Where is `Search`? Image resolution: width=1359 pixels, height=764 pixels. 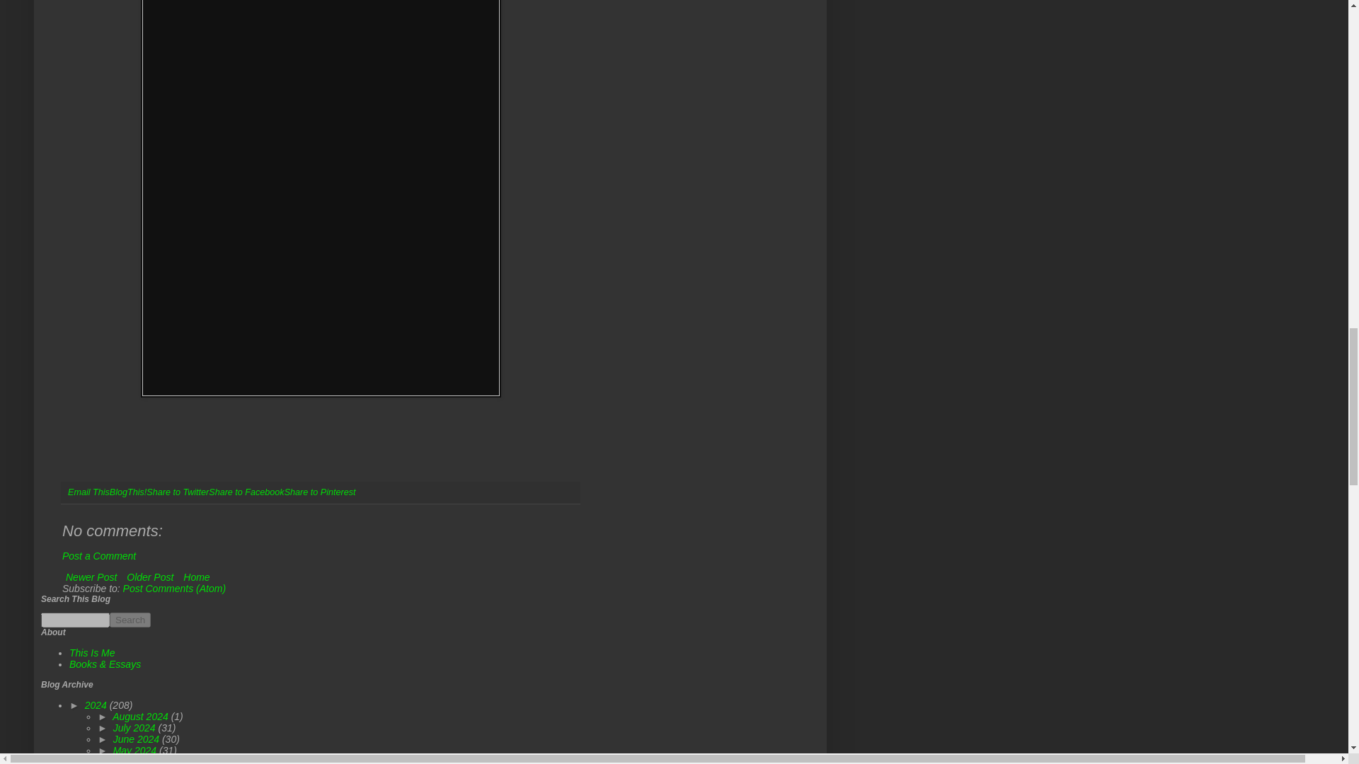 Search is located at coordinates (130, 620).